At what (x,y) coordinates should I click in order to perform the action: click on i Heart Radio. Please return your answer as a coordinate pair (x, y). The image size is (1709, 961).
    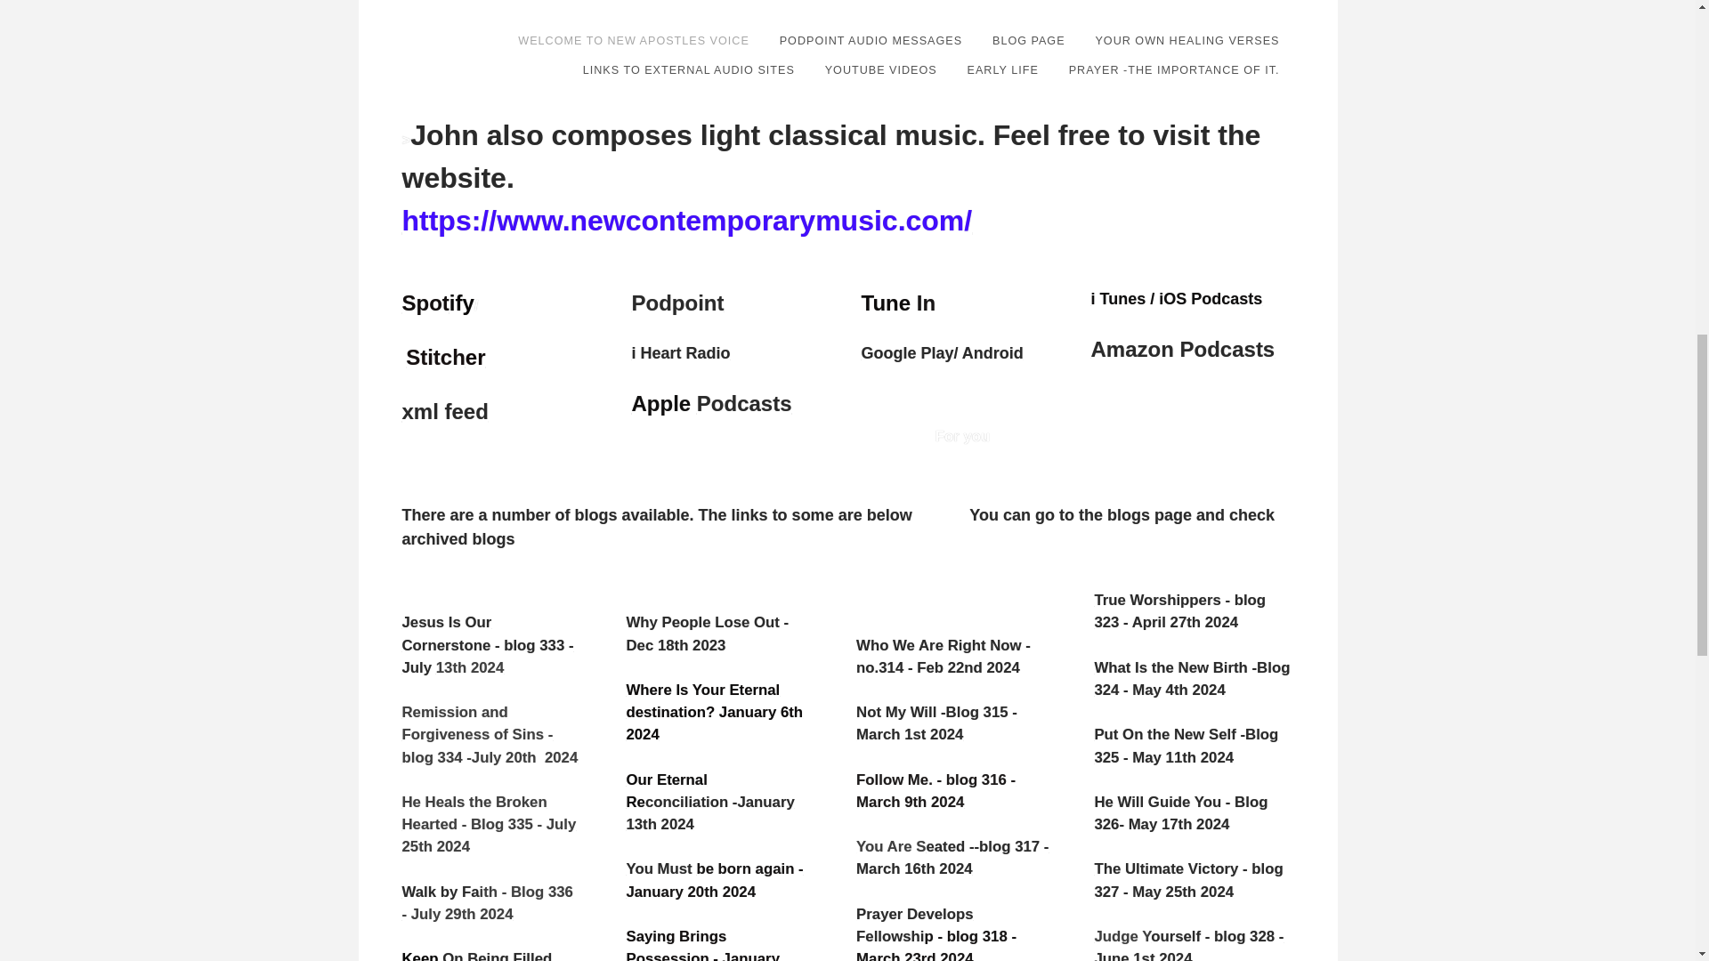
    Looking at the image, I should click on (682, 353).